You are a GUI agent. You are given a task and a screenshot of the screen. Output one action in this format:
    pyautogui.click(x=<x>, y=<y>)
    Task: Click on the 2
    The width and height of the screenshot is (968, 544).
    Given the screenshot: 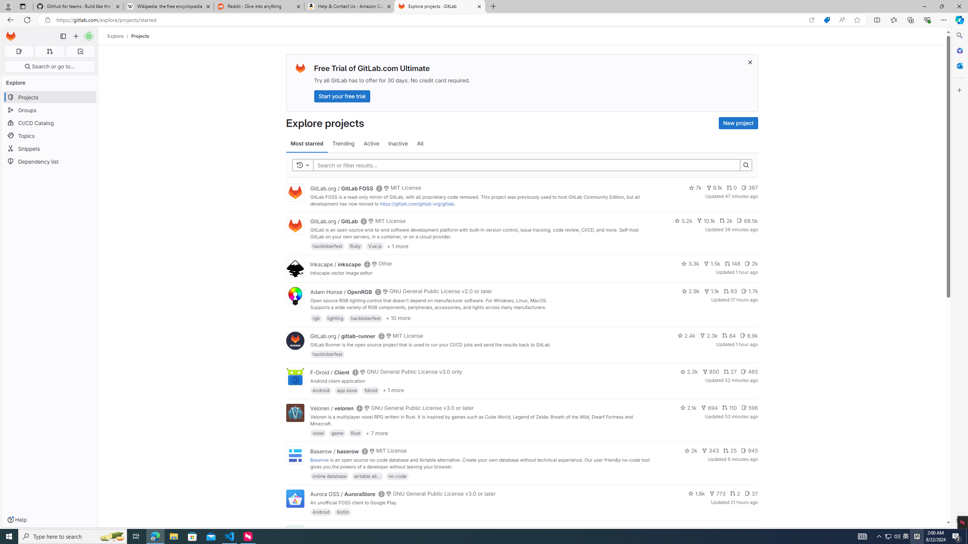 What is the action you would take?
    pyautogui.click(x=735, y=493)
    